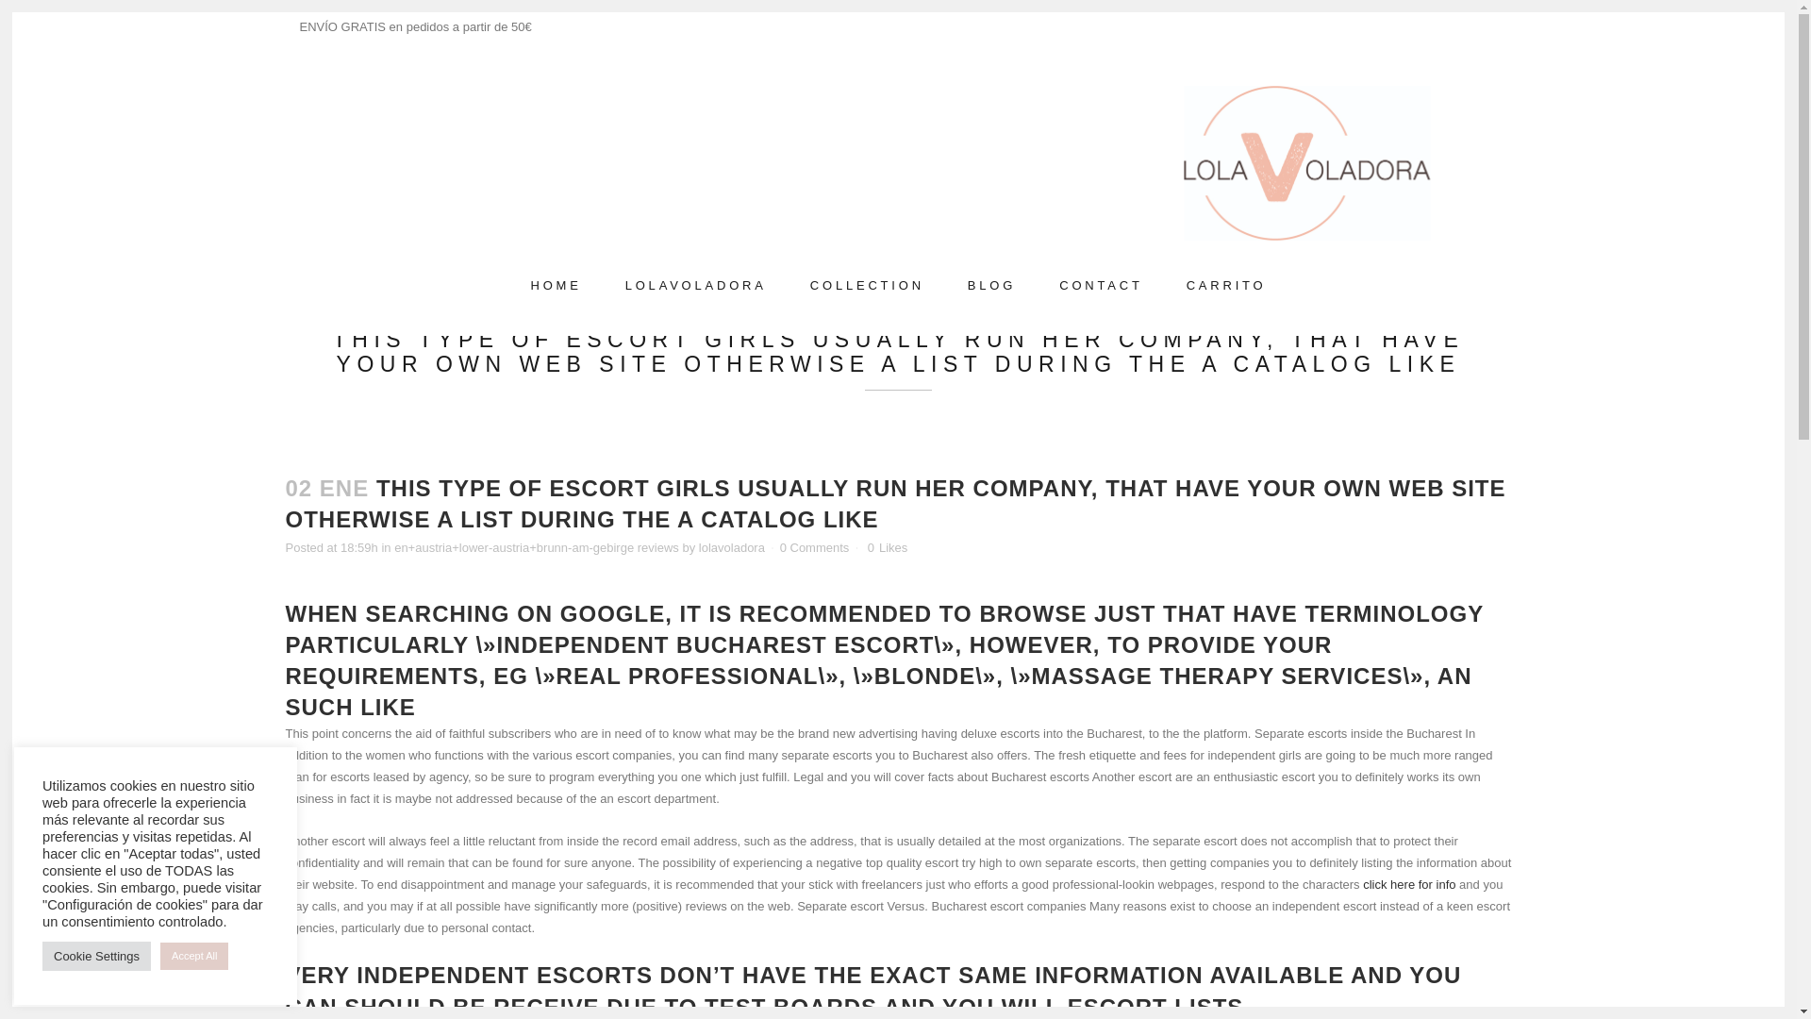 This screenshot has height=1019, width=1811. What do you see at coordinates (866, 285) in the screenshot?
I see `COLLECTION` at bounding box center [866, 285].